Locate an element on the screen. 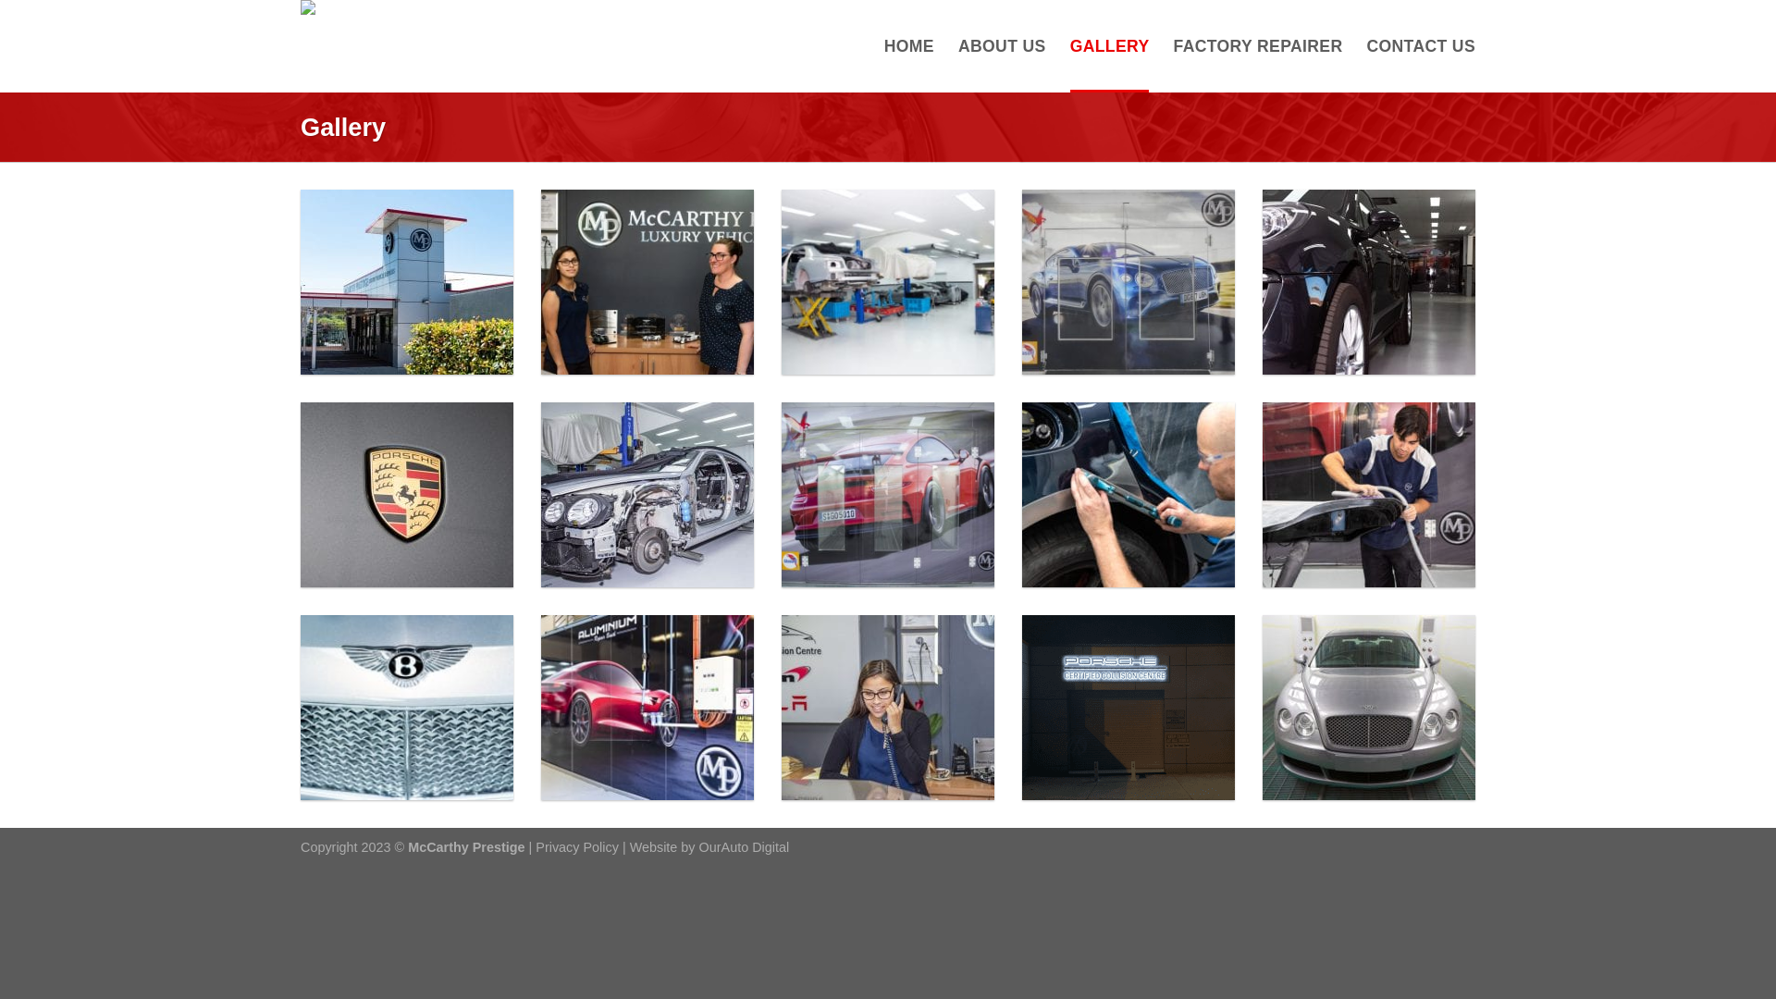 This screenshot has width=1776, height=999. FACTORY REPAIRER is located at coordinates (1258, 46).